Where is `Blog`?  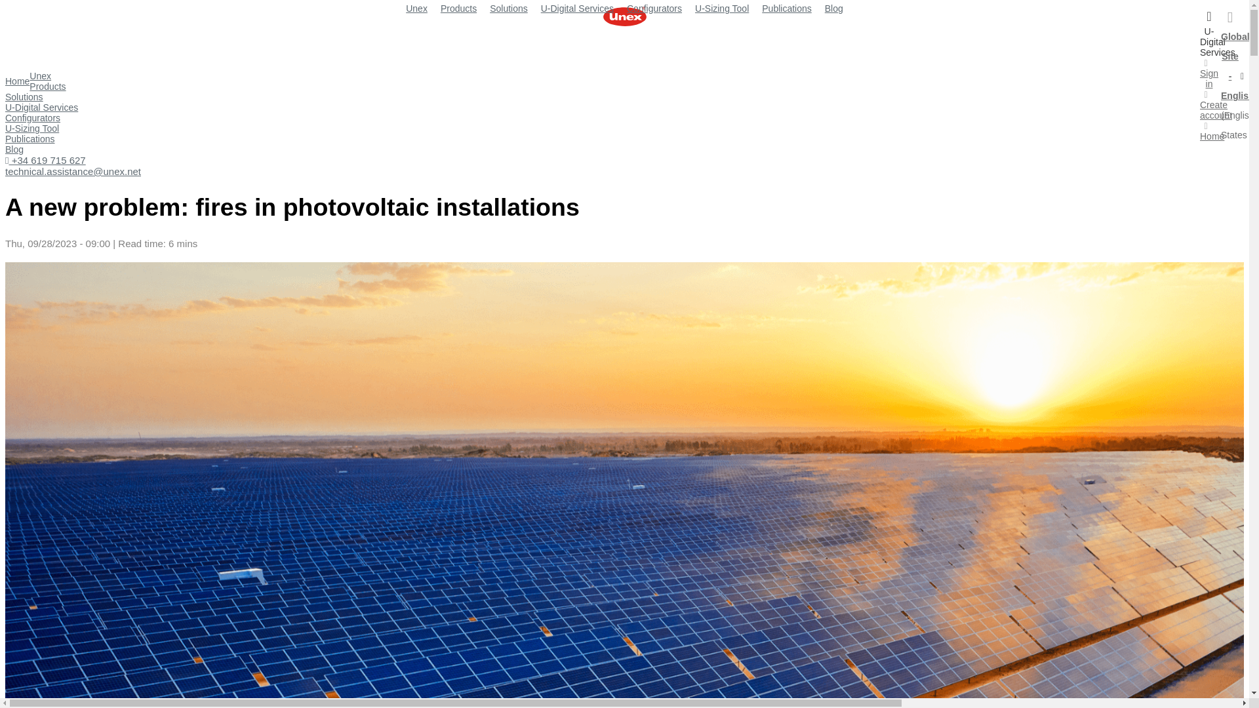 Blog is located at coordinates (834, 8).